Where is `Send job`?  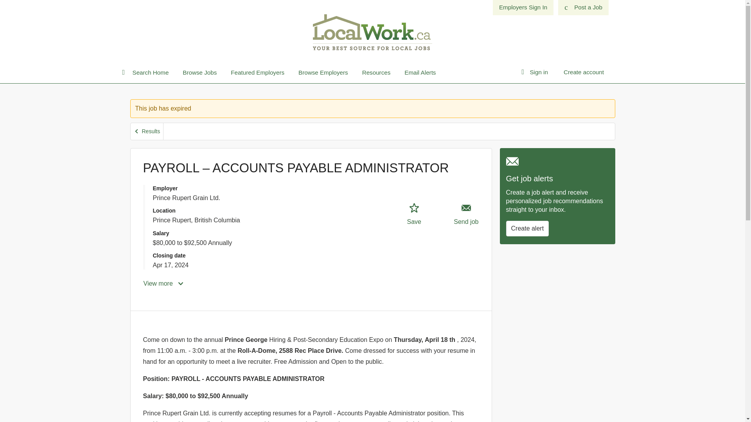
Send job is located at coordinates (523, 7).